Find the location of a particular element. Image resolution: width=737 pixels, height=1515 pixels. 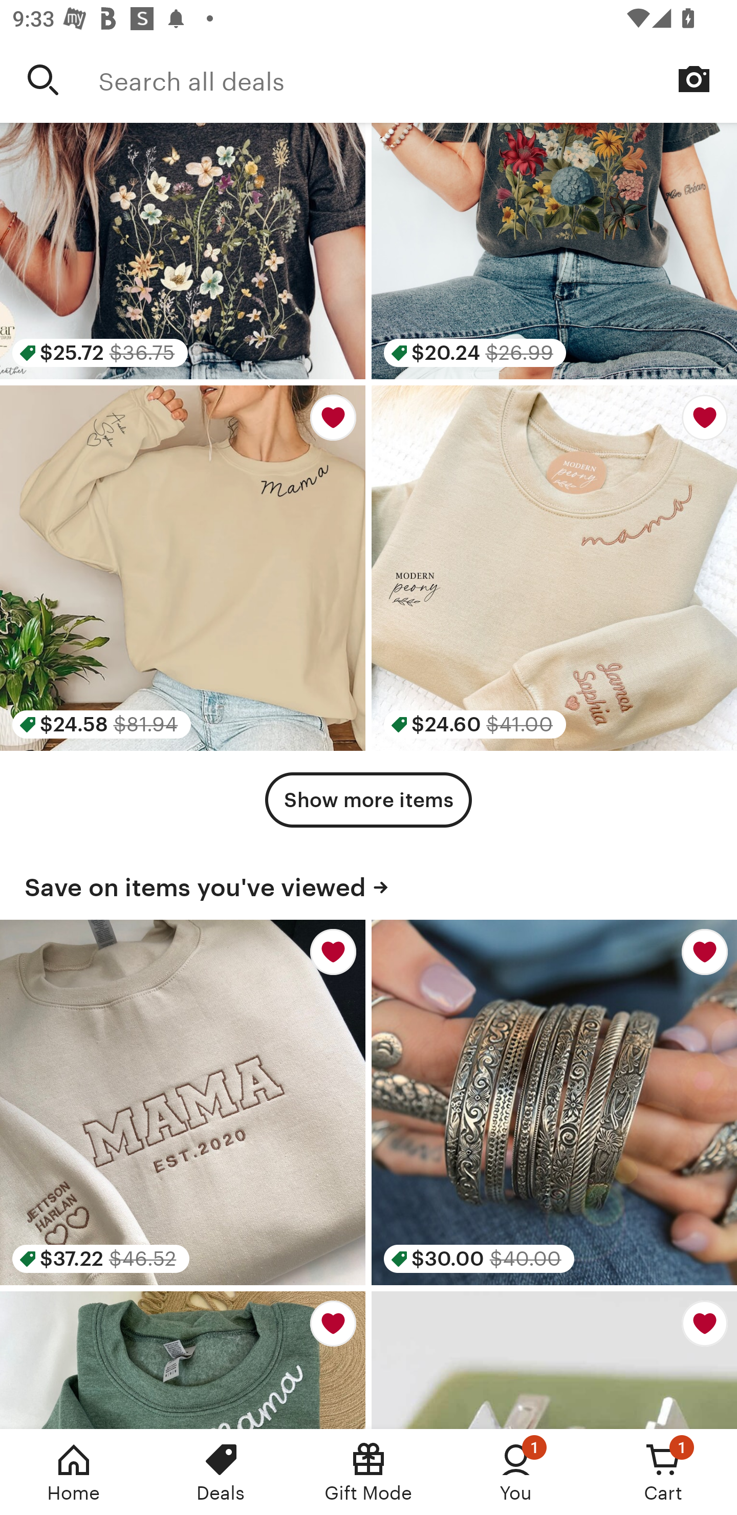

Cart, 1 new notification Cart is located at coordinates (663, 1472).